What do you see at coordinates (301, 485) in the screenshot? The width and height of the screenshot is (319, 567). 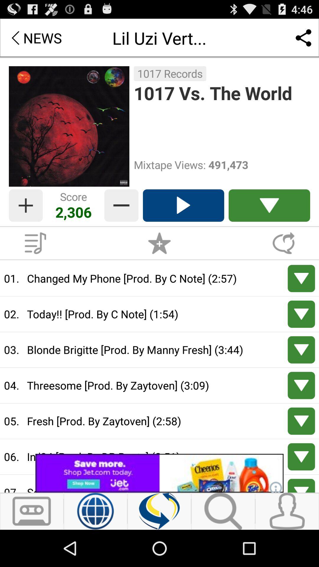 I see `play` at bounding box center [301, 485].